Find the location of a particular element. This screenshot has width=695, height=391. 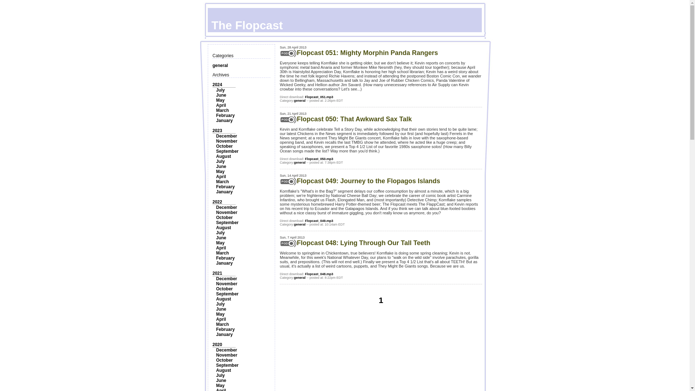

2022 is located at coordinates (217, 202).